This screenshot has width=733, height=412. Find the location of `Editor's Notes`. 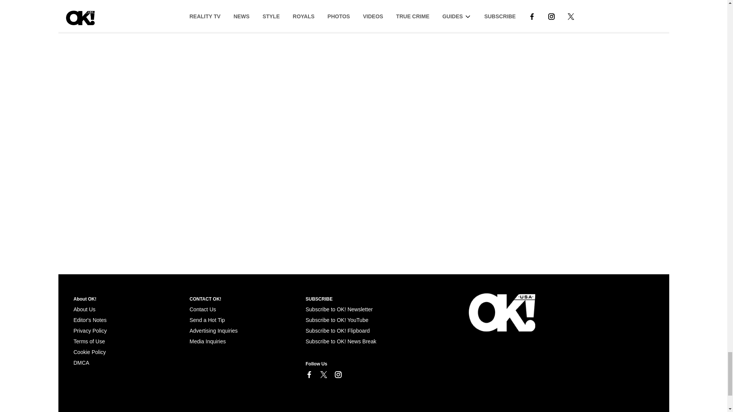

Editor's Notes is located at coordinates (90, 320).